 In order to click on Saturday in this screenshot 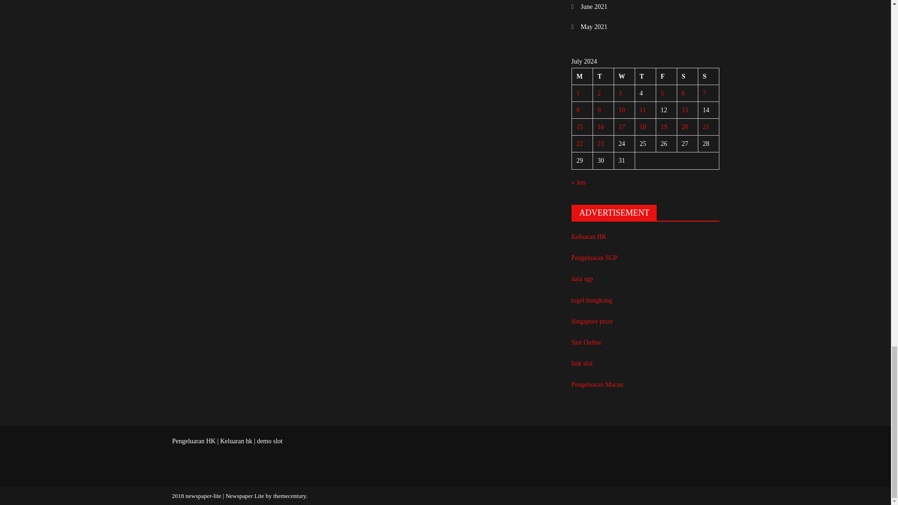, I will do `click(687, 76)`.